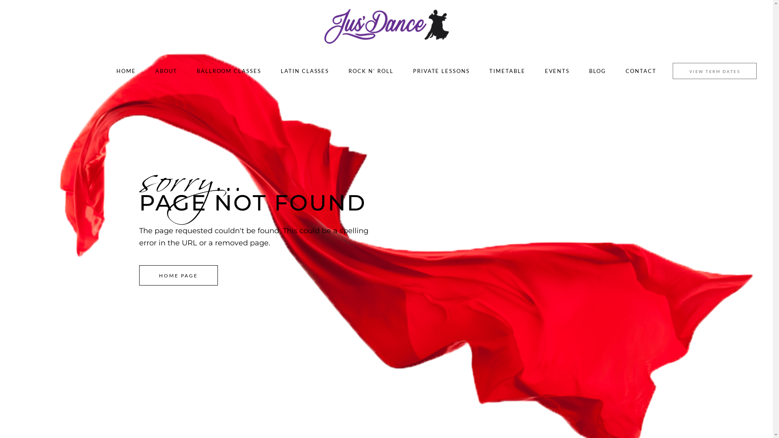 This screenshot has width=779, height=438. What do you see at coordinates (441, 71) in the screenshot?
I see `PRIVATE LESSONS` at bounding box center [441, 71].